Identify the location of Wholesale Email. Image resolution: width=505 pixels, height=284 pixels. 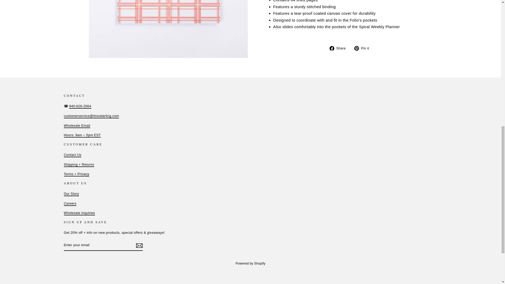
(82, 135).